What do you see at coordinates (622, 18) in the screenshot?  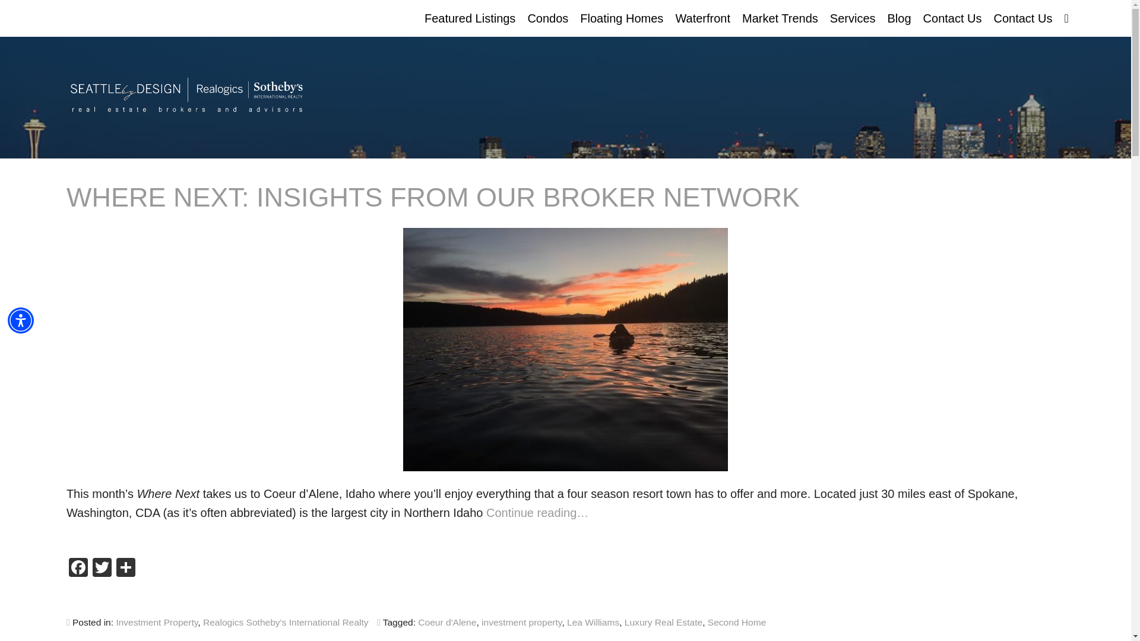 I see `Floating Homes` at bounding box center [622, 18].